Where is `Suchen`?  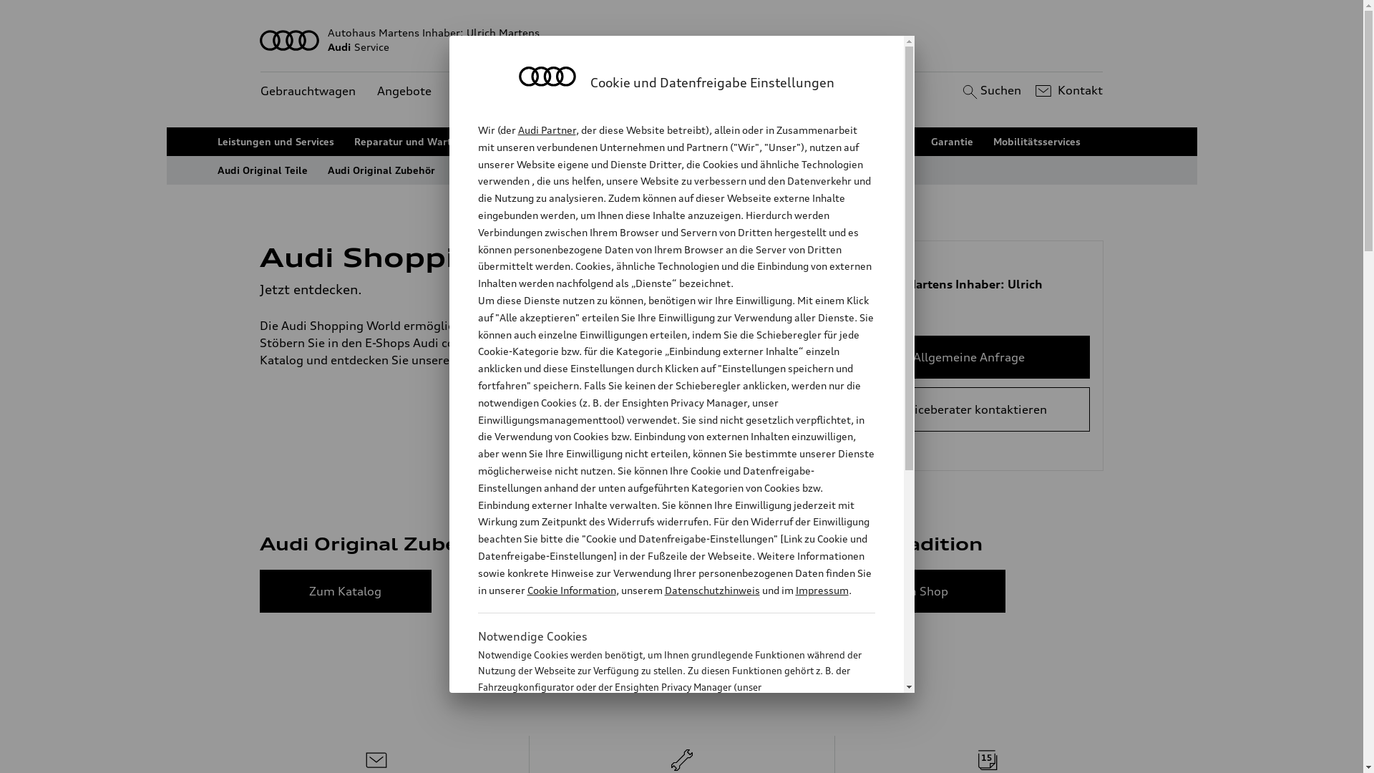 Suchen is located at coordinates (990, 91).